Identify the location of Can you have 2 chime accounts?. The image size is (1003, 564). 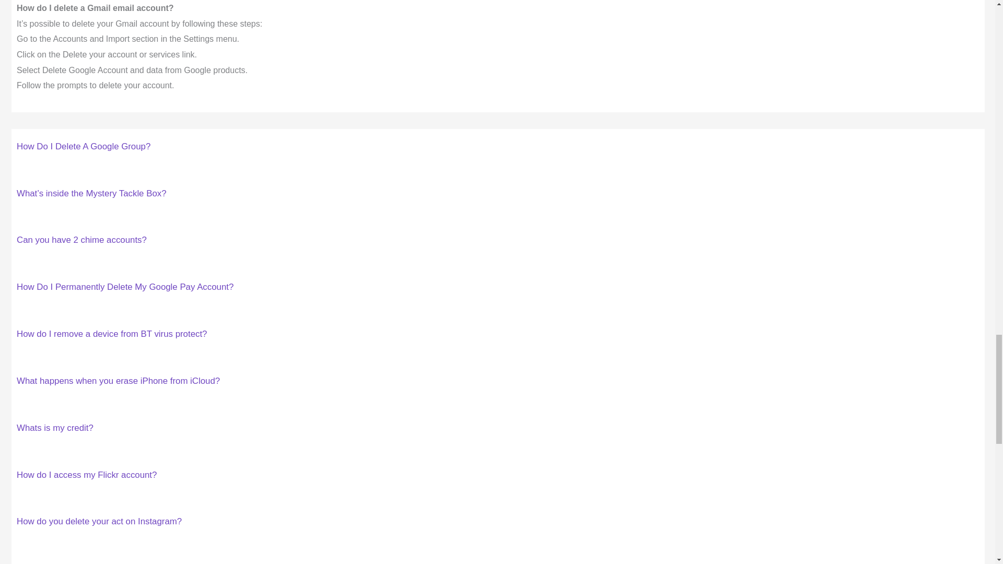
(81, 240).